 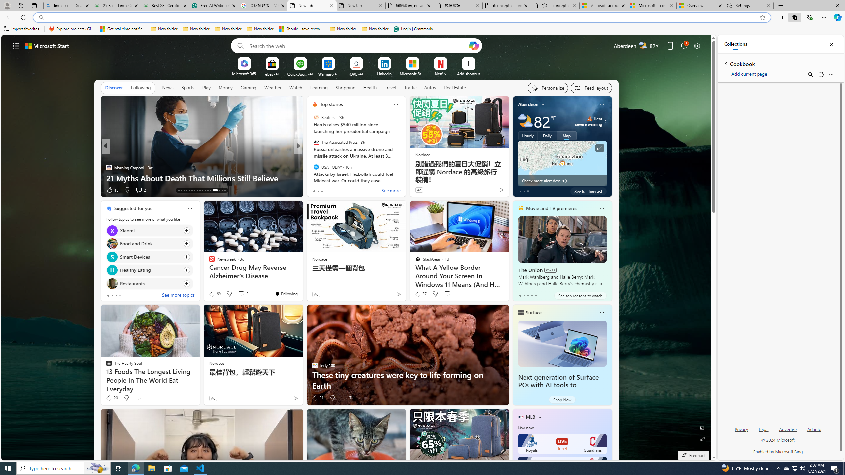 What do you see at coordinates (430, 88) in the screenshot?
I see `Autos` at bounding box center [430, 88].